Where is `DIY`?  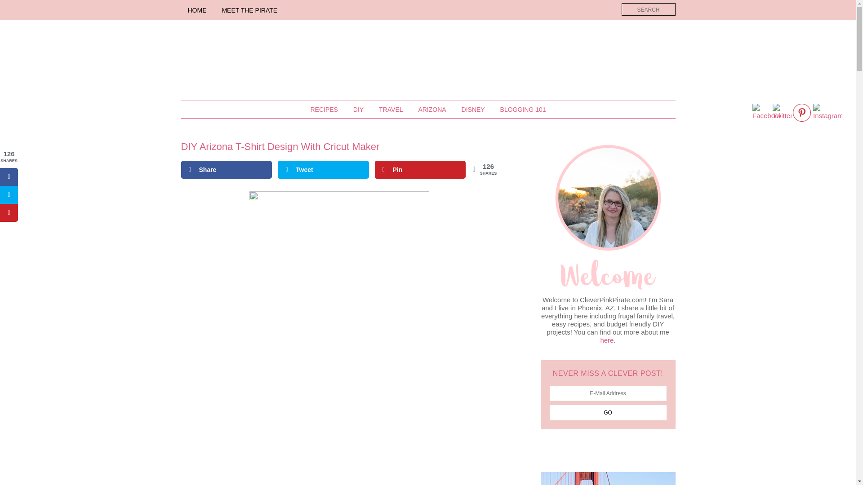
DIY is located at coordinates (358, 110).